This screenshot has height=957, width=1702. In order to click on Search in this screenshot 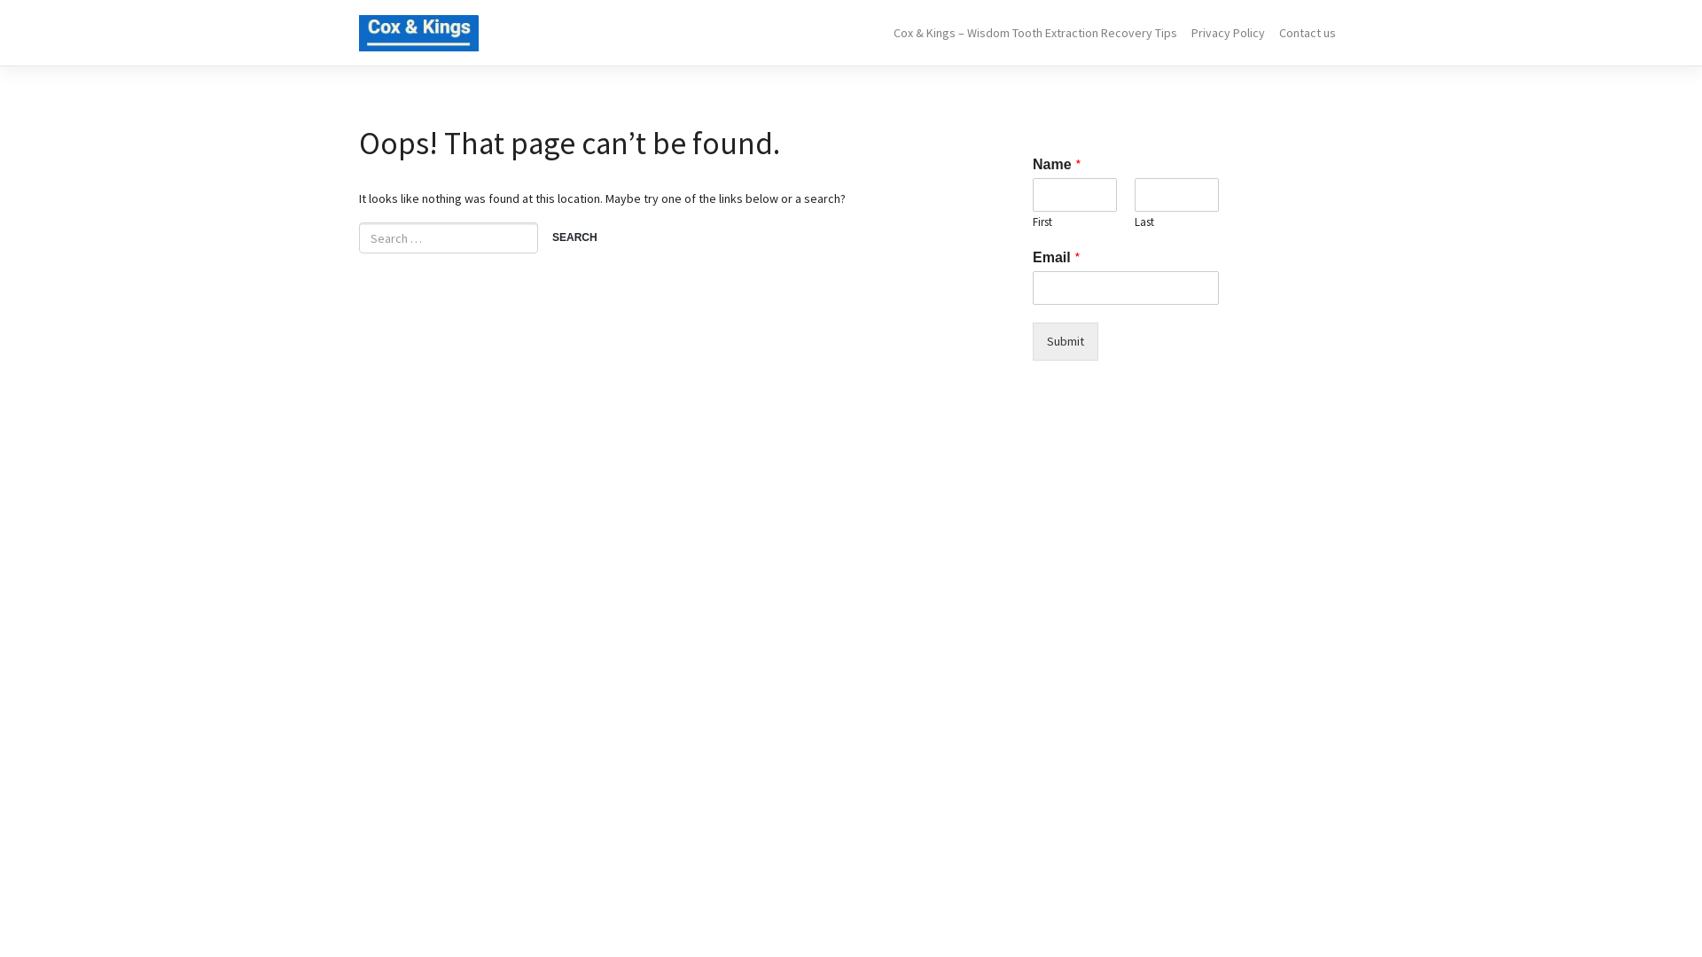, I will do `click(574, 239)`.